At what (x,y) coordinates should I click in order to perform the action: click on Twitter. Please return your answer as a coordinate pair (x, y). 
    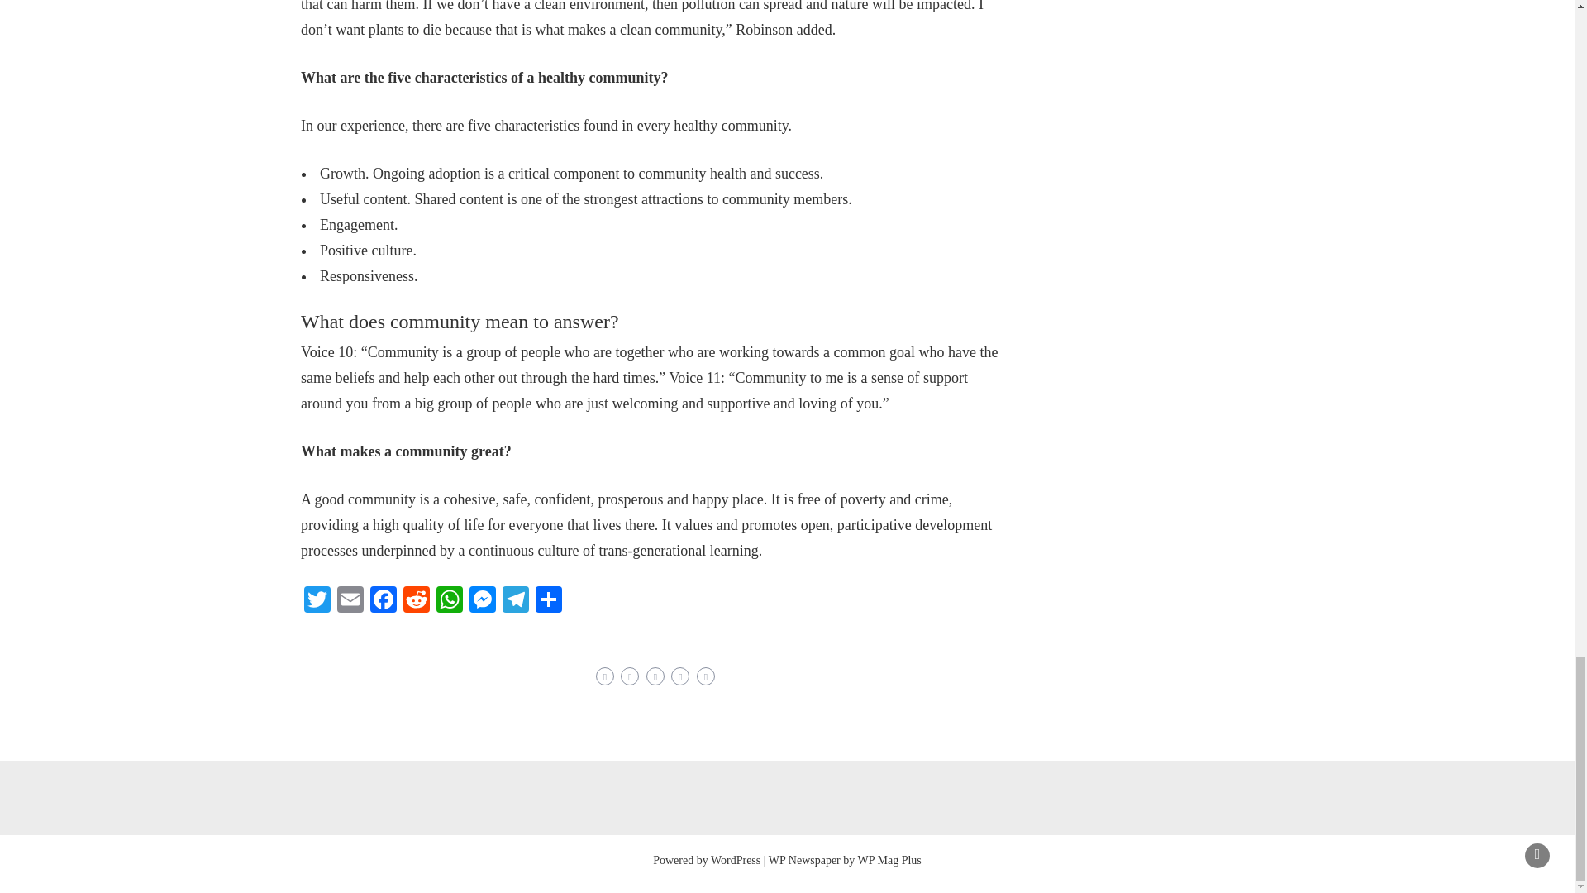
    Looking at the image, I should click on (317, 601).